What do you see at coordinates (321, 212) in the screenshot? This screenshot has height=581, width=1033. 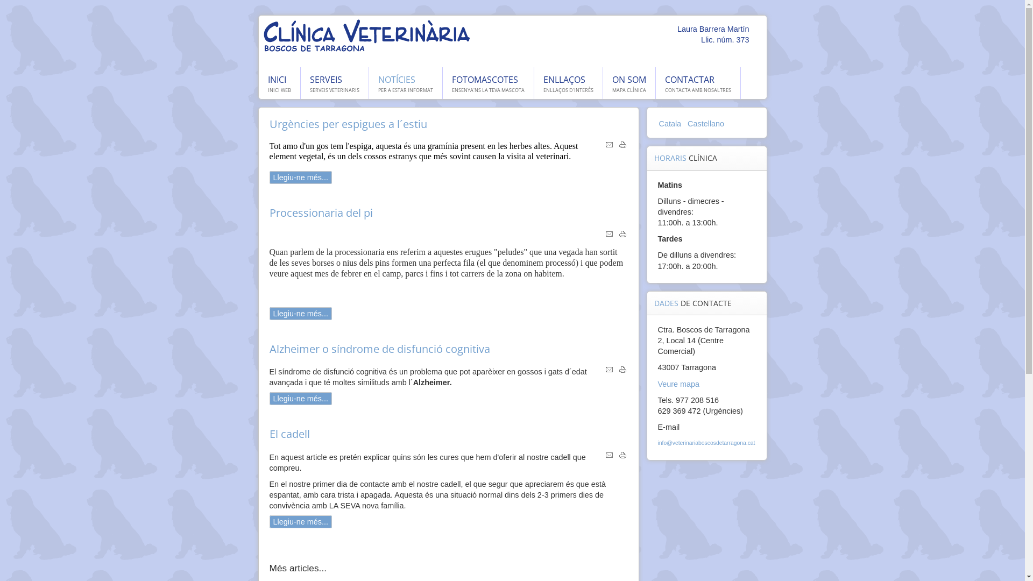 I see `Processionaria del pi` at bounding box center [321, 212].